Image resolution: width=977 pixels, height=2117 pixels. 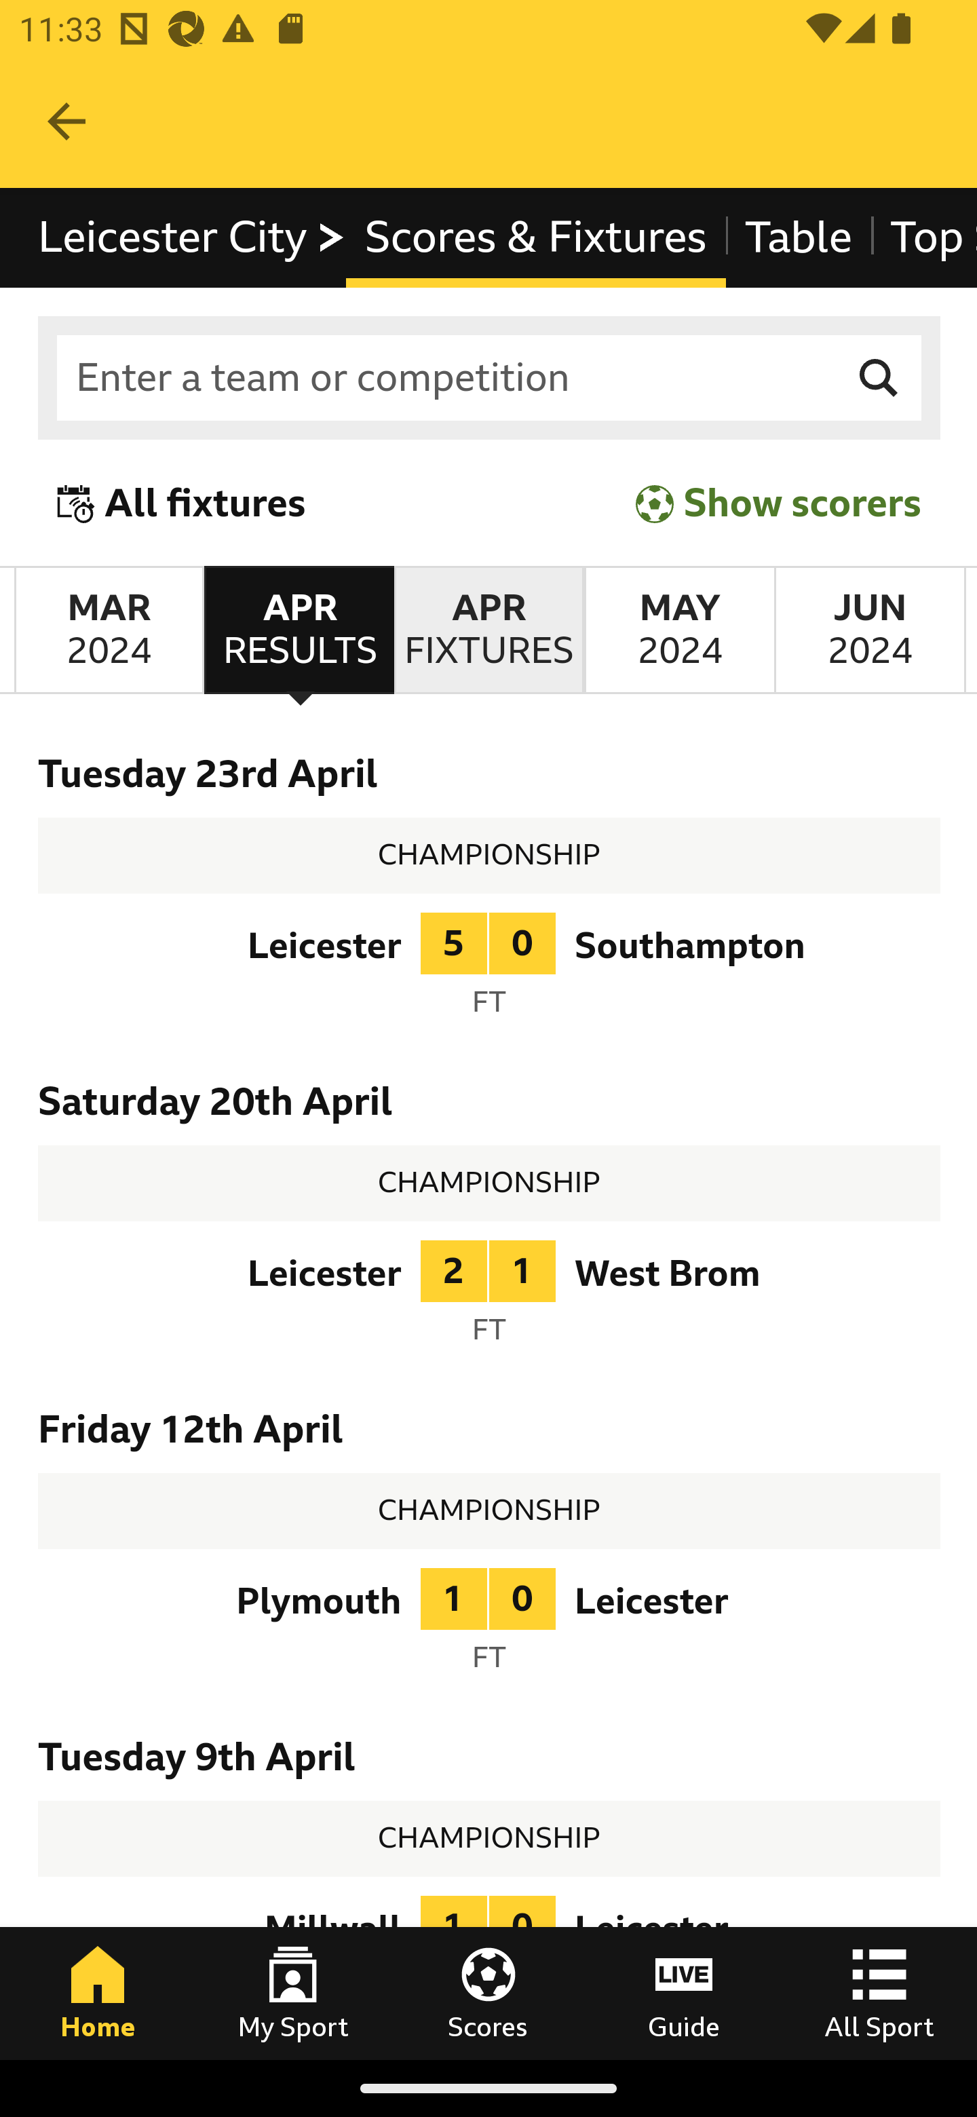 What do you see at coordinates (879, 379) in the screenshot?
I see `Search` at bounding box center [879, 379].